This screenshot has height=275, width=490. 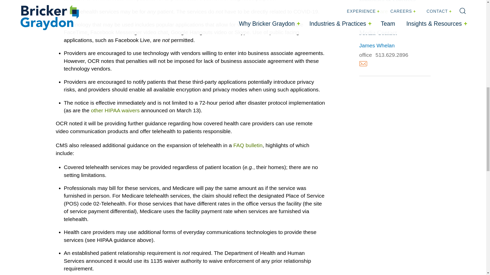 What do you see at coordinates (363, 64) in the screenshot?
I see `Email` at bounding box center [363, 64].